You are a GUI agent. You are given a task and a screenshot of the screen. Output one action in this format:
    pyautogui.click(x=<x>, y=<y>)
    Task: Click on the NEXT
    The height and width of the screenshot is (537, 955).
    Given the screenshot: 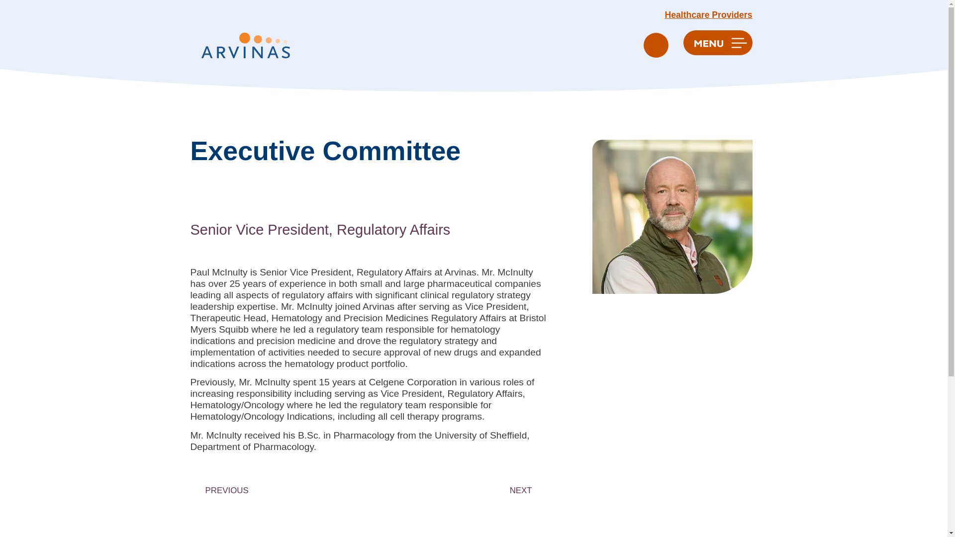 What is the action you would take?
    pyautogui.click(x=456, y=490)
    